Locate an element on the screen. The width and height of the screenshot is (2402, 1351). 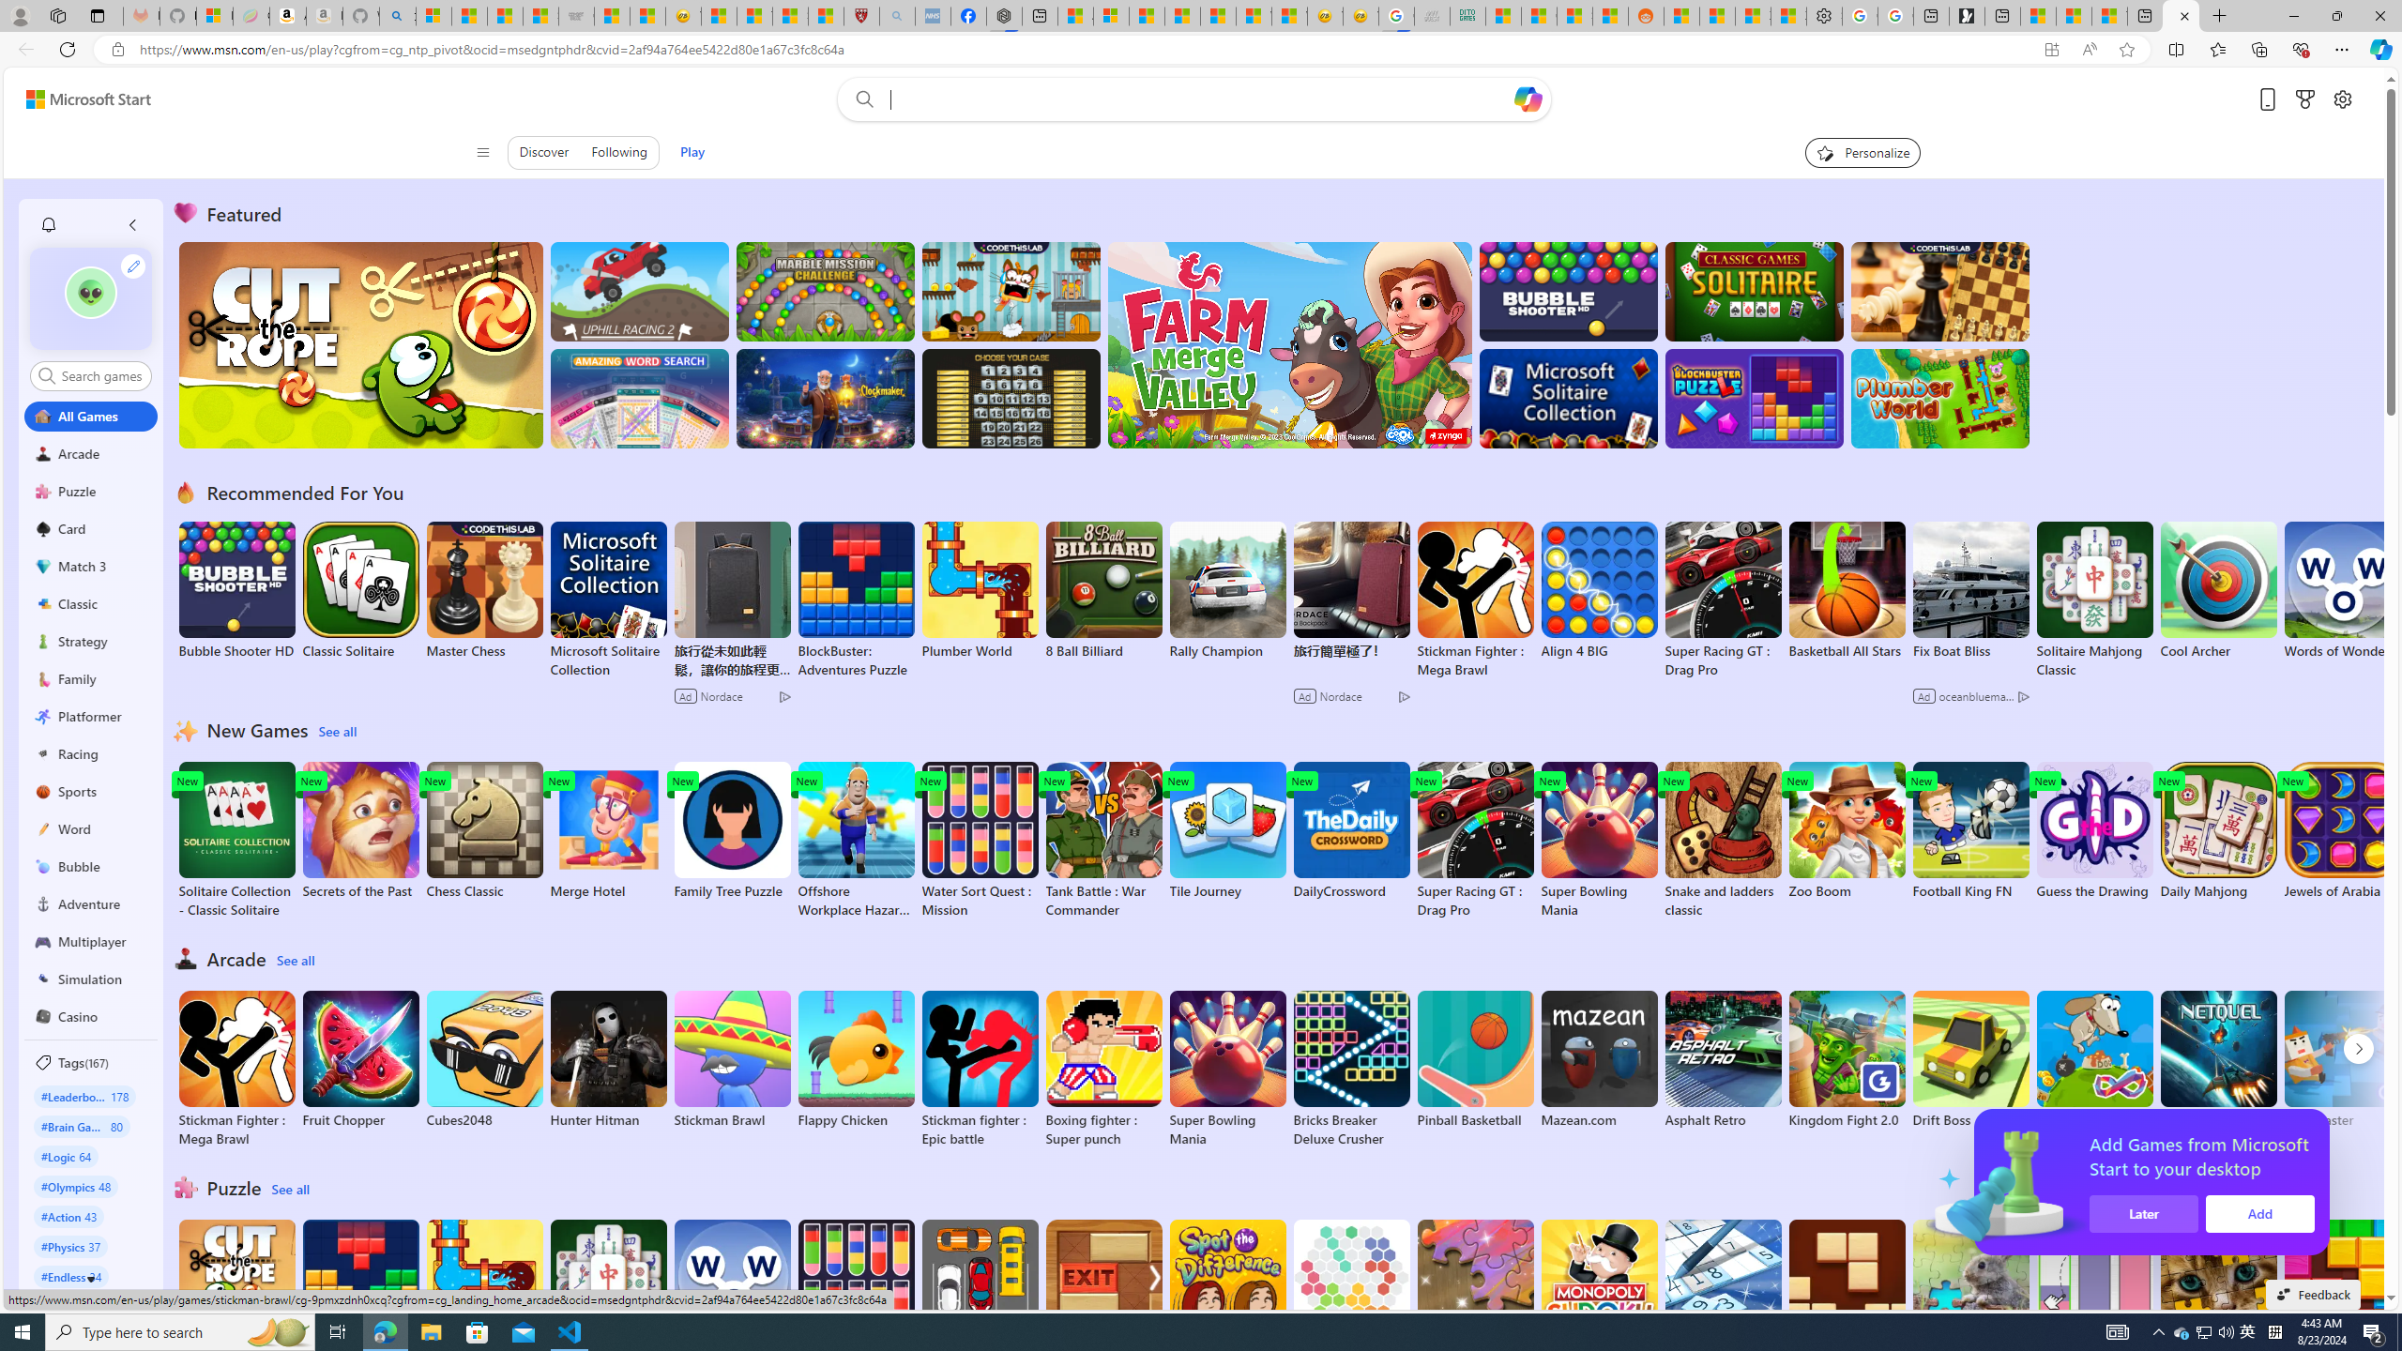
Stickman Brawl is located at coordinates (731, 1059).